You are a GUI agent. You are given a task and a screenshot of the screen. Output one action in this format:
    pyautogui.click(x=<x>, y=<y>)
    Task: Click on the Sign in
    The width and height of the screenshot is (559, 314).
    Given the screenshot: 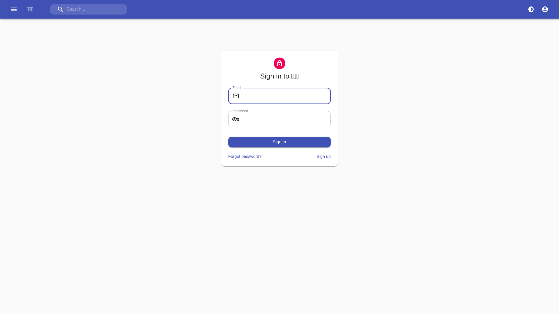 What is the action you would take?
    pyautogui.click(x=279, y=142)
    